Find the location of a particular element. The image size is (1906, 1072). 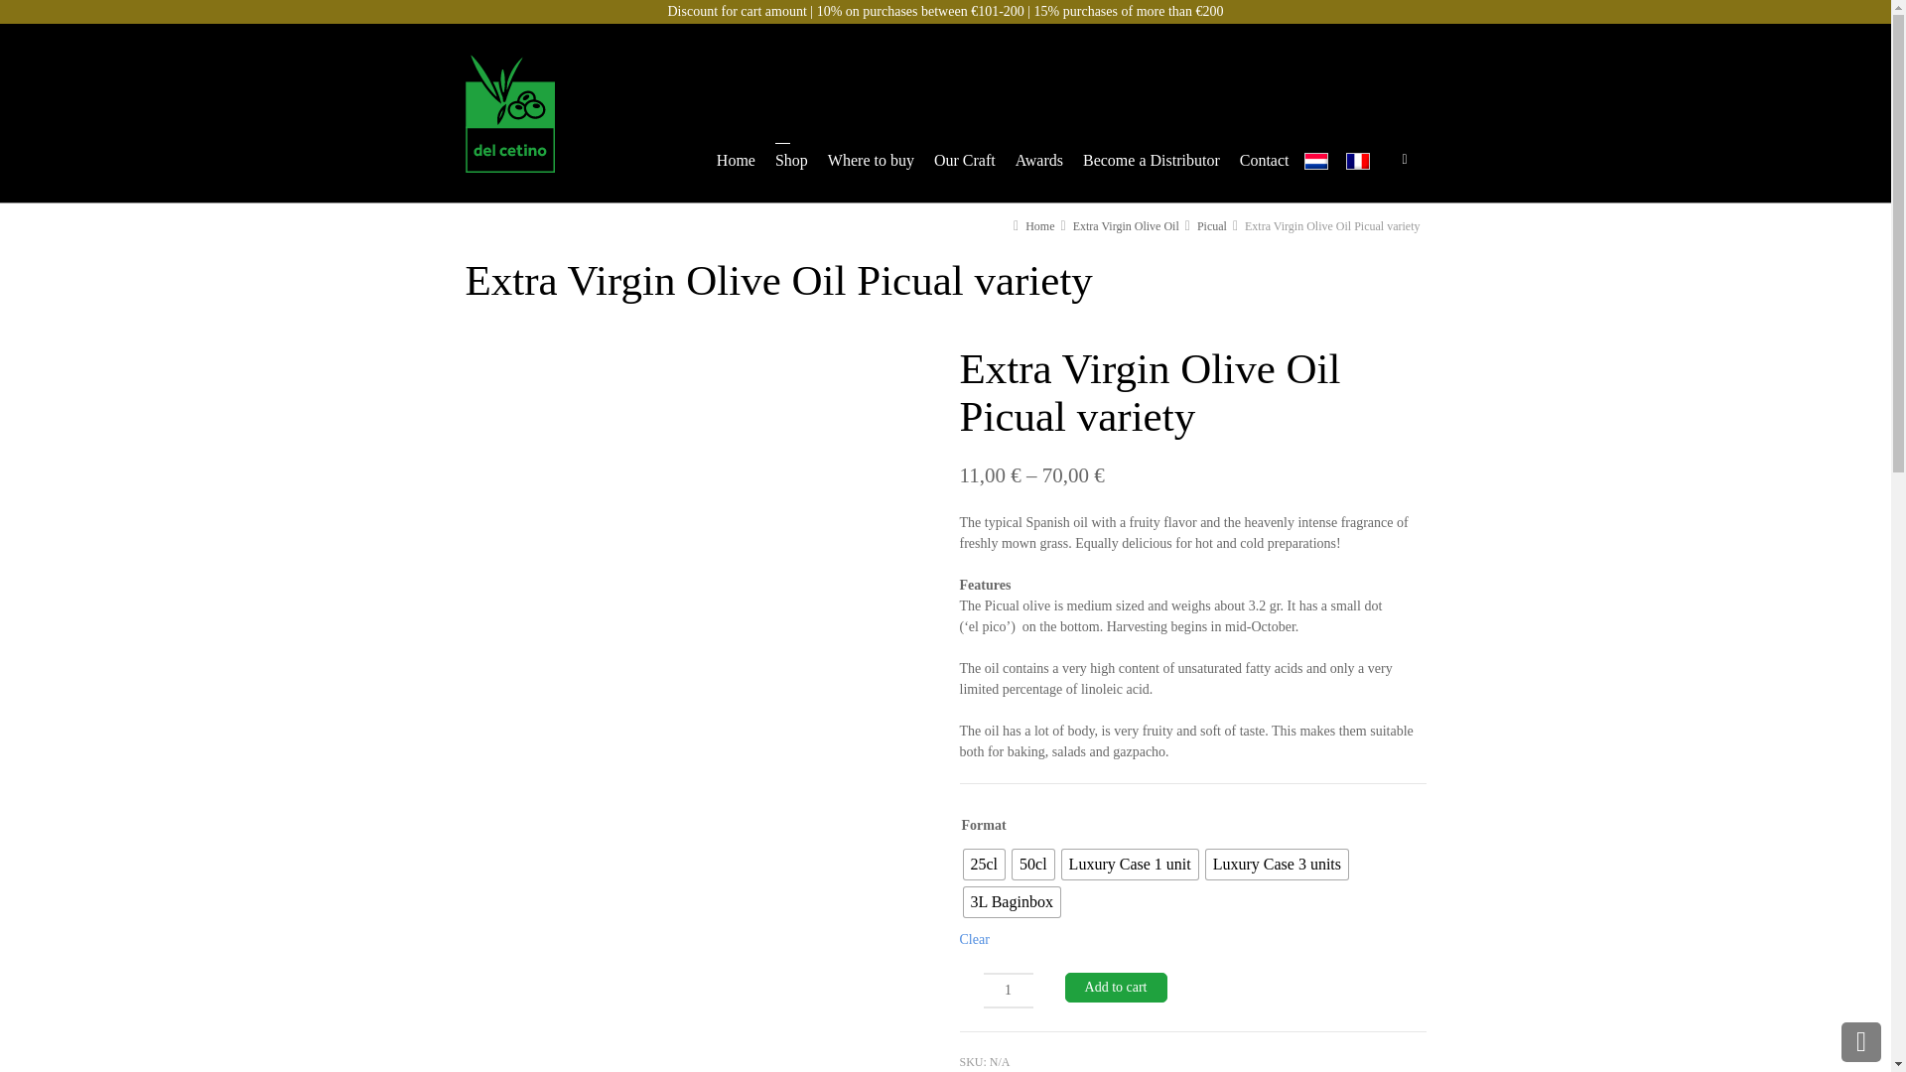

Luxury Case 1 unit is located at coordinates (1130, 864).